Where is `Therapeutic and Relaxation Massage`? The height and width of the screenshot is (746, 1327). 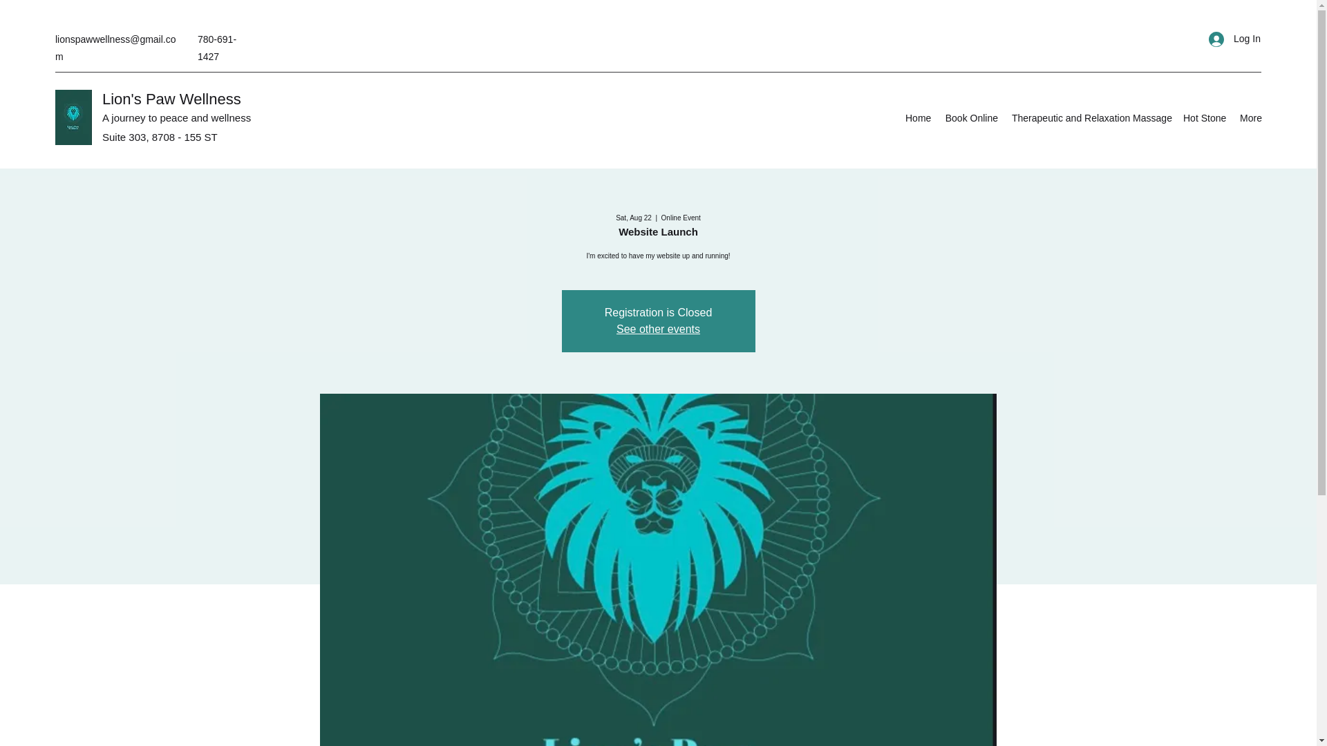
Therapeutic and Relaxation Massage is located at coordinates (1090, 117).